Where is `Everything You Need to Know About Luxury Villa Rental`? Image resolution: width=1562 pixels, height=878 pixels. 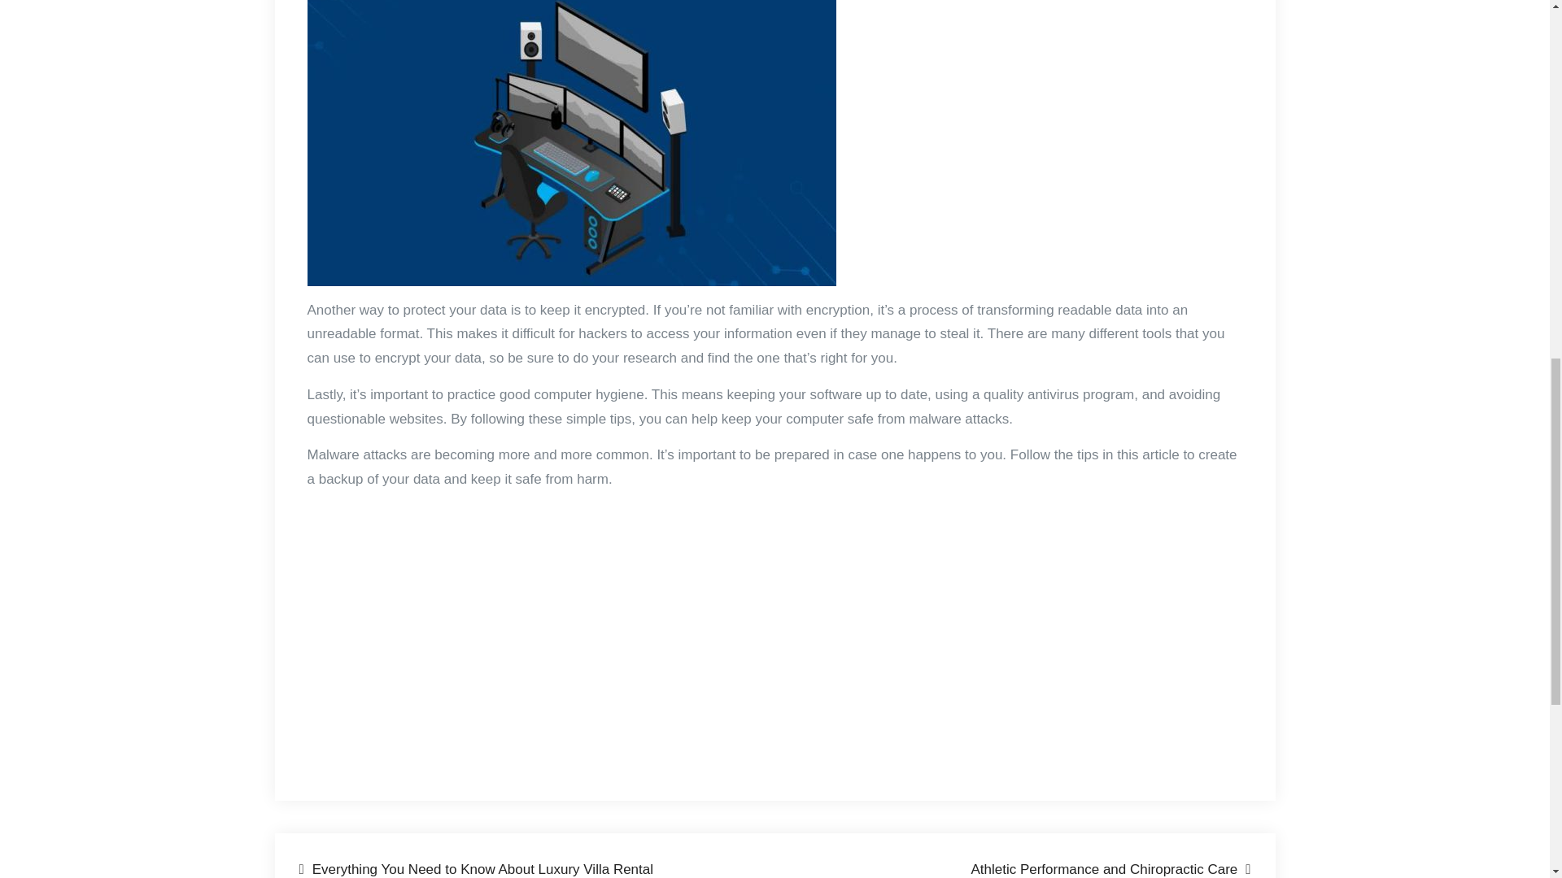 Everything You Need to Know About Luxury Villa Rental is located at coordinates (477, 868).